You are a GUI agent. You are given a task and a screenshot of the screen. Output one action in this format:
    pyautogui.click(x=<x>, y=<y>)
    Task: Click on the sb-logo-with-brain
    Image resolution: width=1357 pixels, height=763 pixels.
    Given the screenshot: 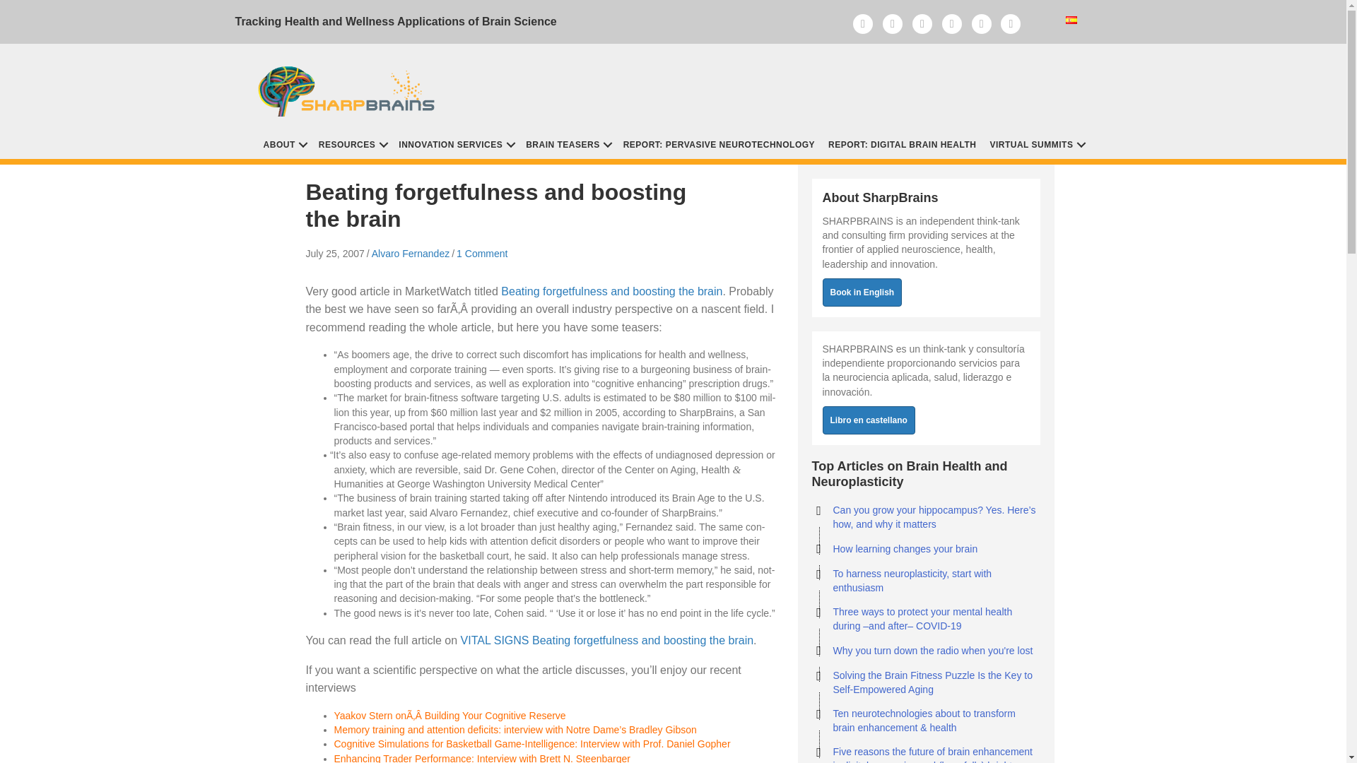 What is the action you would take?
    pyautogui.click(x=349, y=87)
    